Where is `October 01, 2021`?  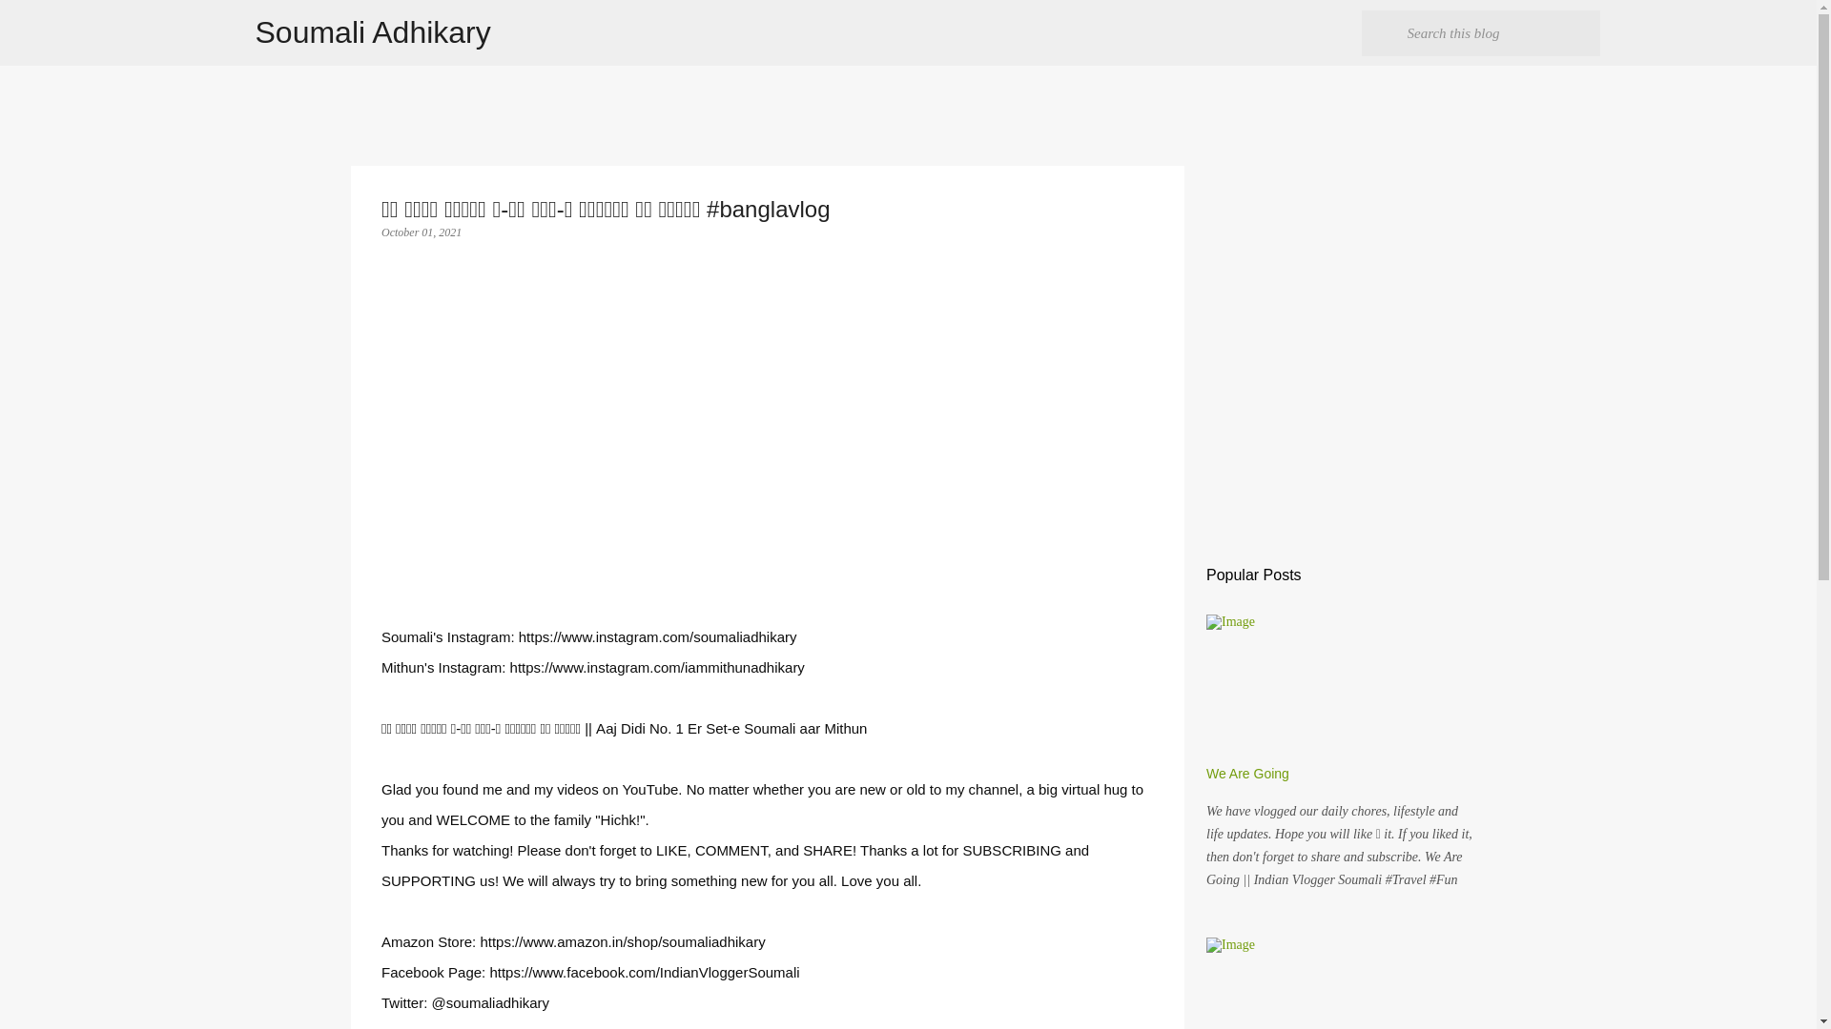
October 01, 2021 is located at coordinates (421, 232).